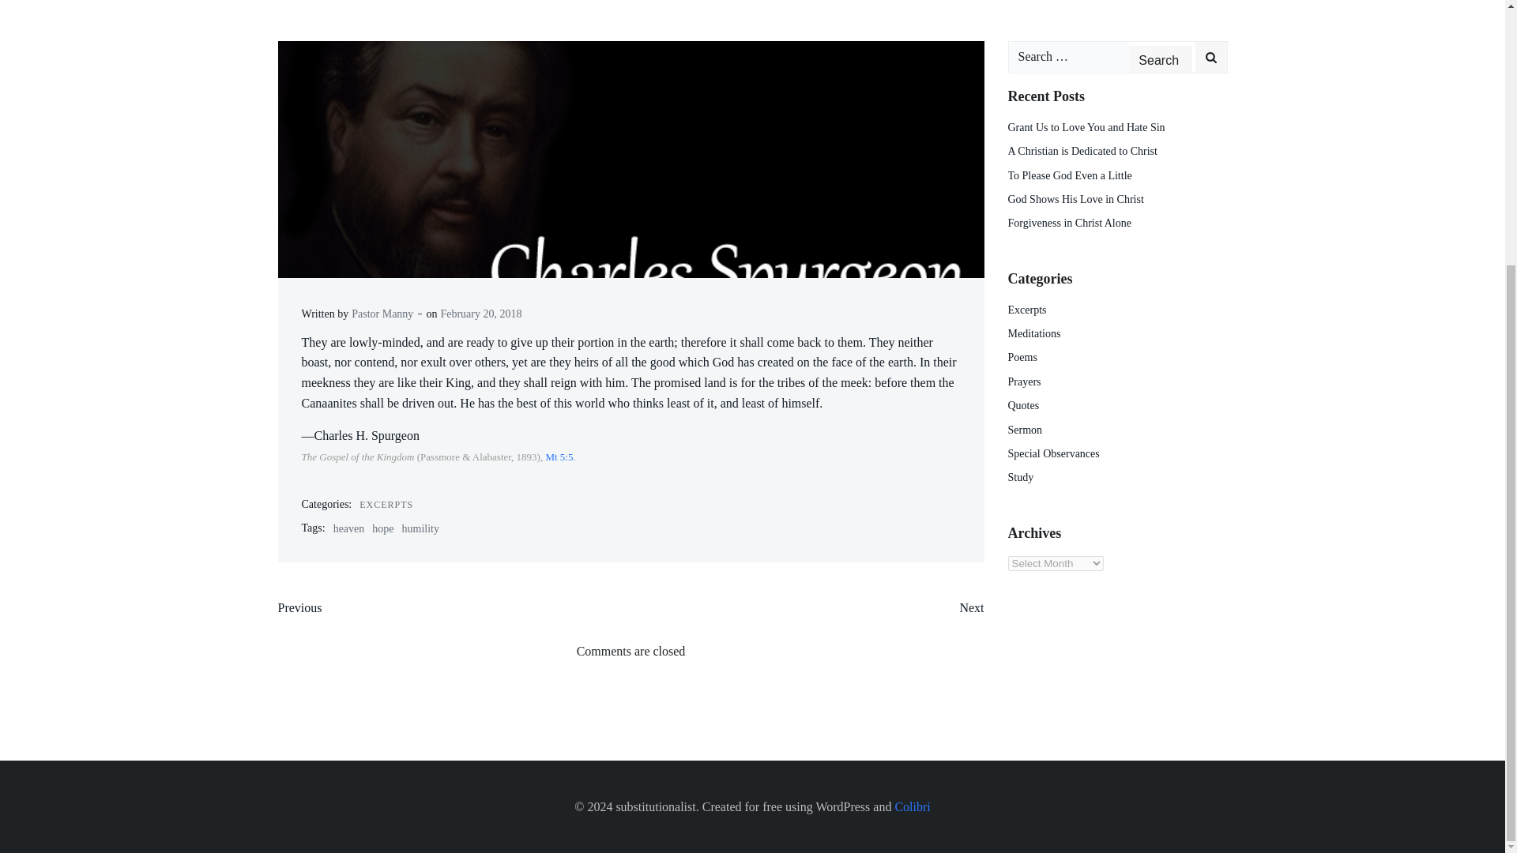 The image size is (1517, 853). Describe the element at coordinates (420, 529) in the screenshot. I see `humility Tag` at that location.